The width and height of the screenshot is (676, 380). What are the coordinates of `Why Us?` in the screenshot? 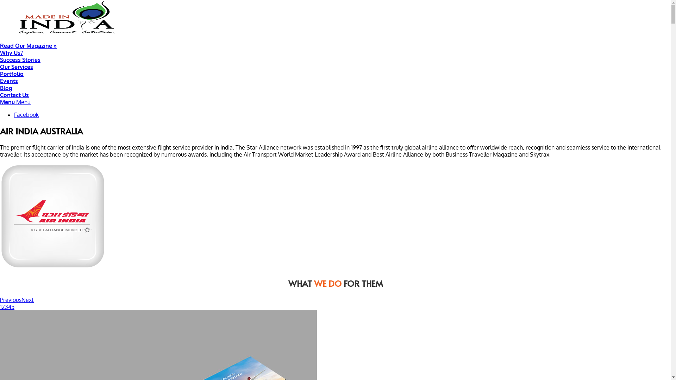 It's located at (335, 53).